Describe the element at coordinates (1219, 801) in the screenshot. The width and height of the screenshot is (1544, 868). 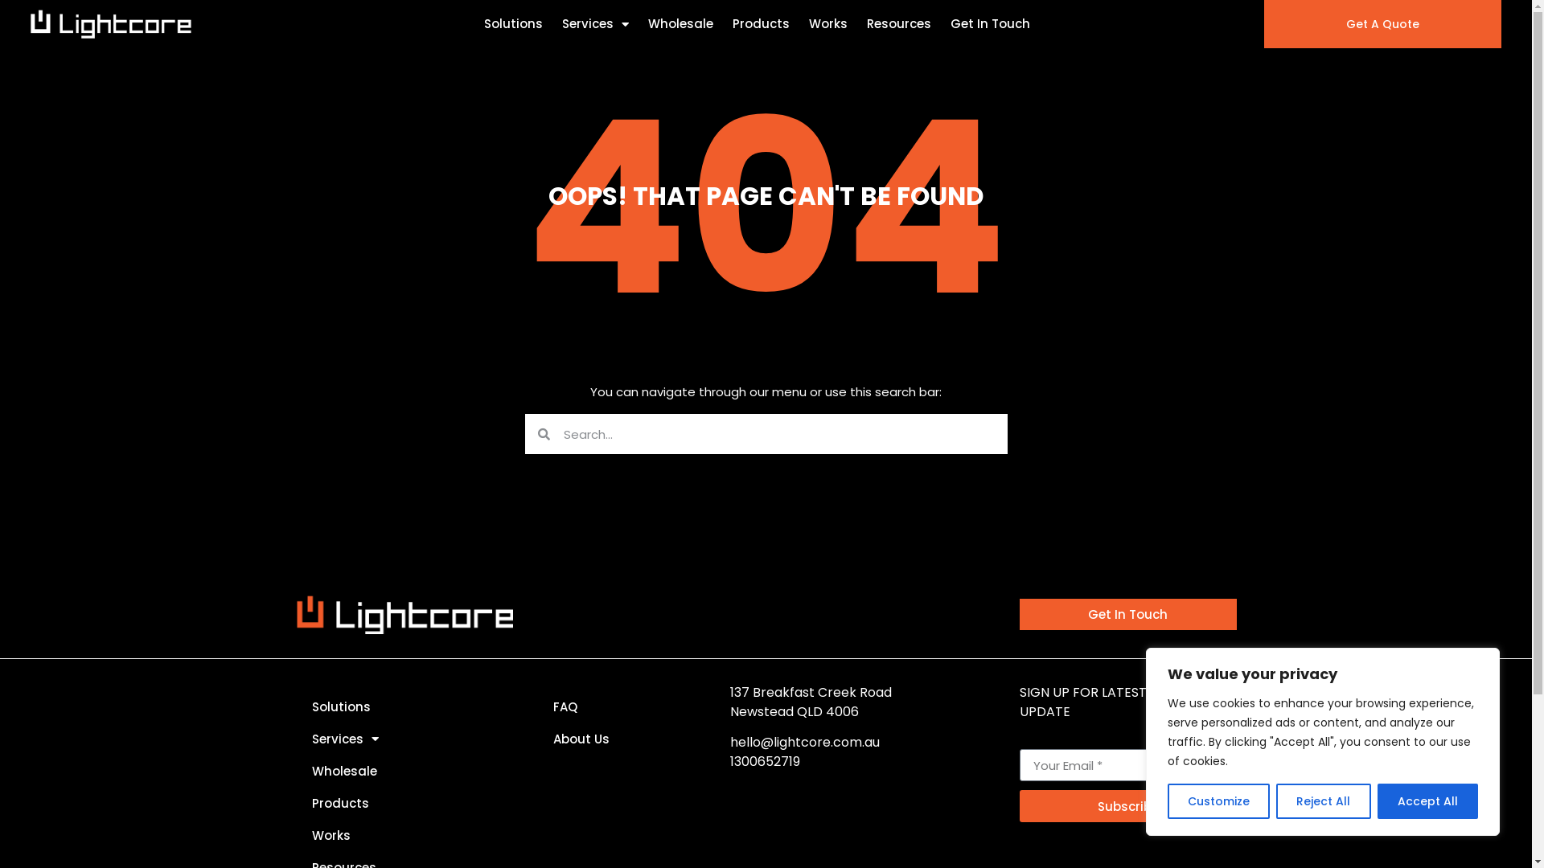
I see `Customize` at that location.